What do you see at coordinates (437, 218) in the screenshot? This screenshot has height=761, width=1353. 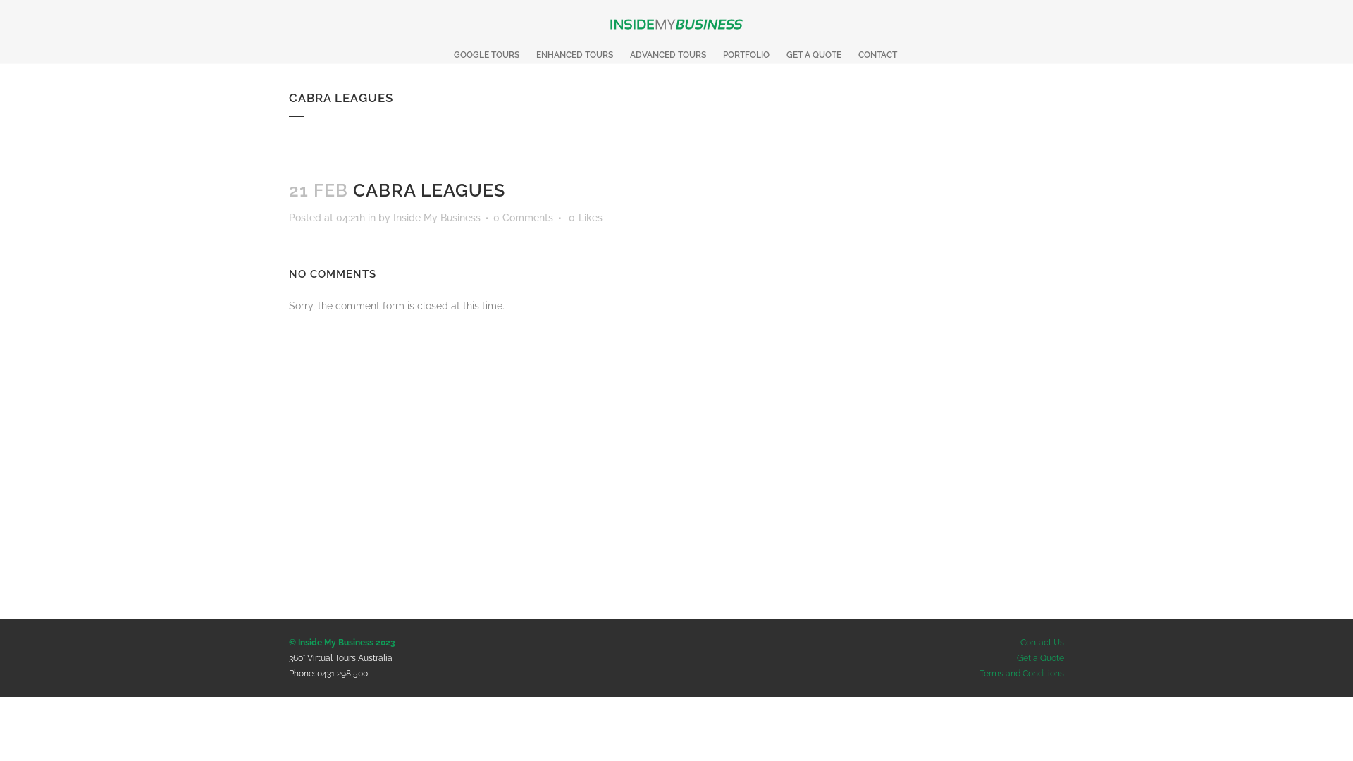 I see `Inside My Business` at bounding box center [437, 218].